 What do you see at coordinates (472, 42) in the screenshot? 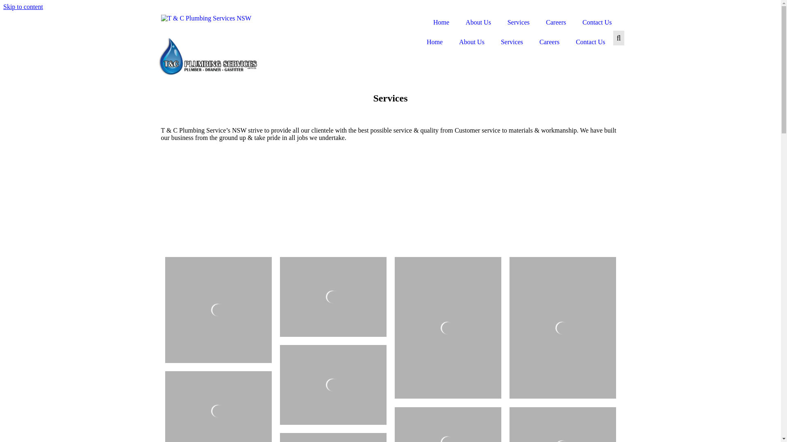
I see `About Us` at bounding box center [472, 42].